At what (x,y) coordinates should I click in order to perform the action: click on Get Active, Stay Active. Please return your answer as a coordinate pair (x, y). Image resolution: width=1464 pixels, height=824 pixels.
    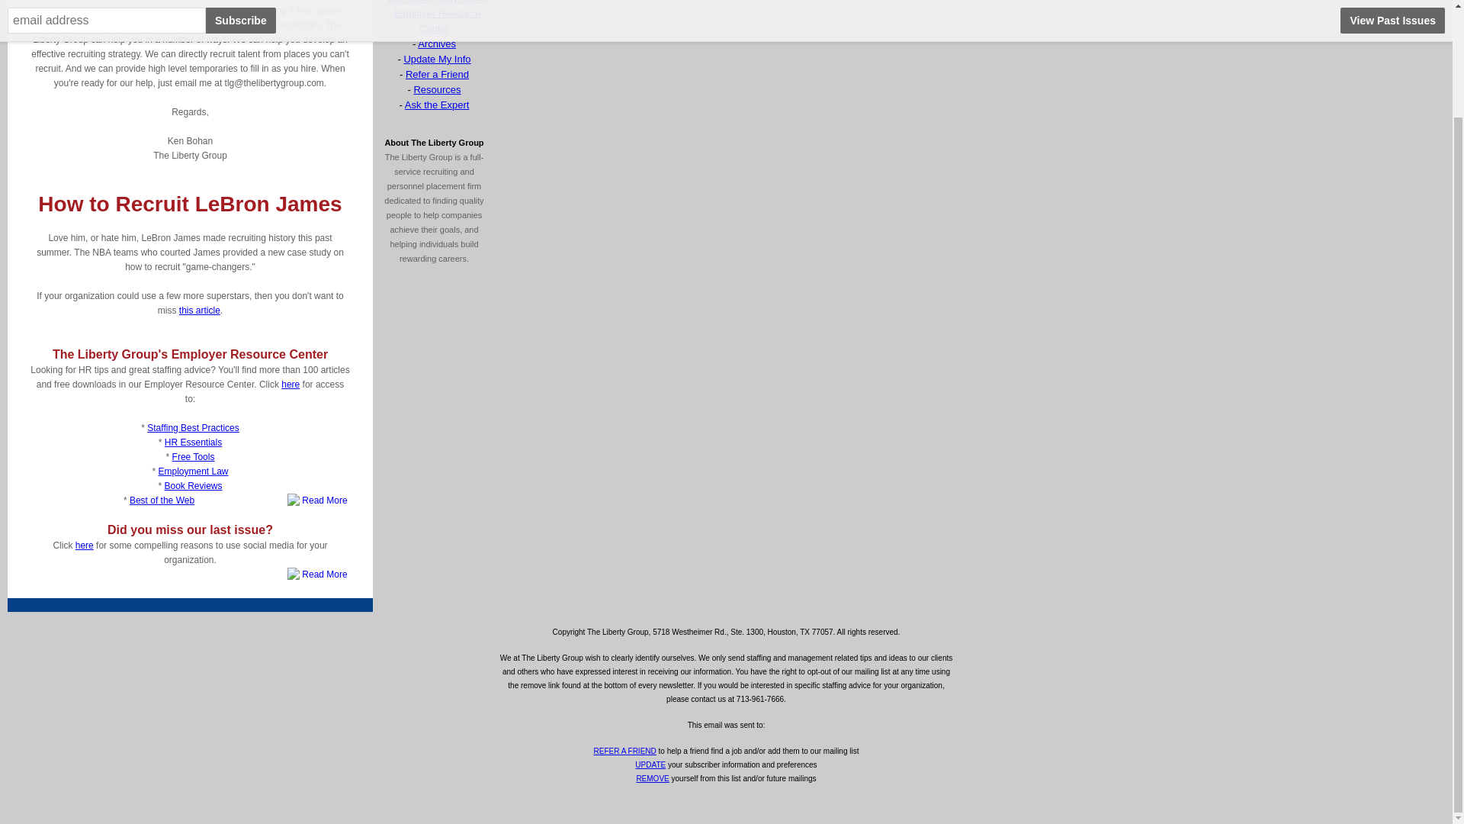
    Looking at the image, I should click on (438, 2).